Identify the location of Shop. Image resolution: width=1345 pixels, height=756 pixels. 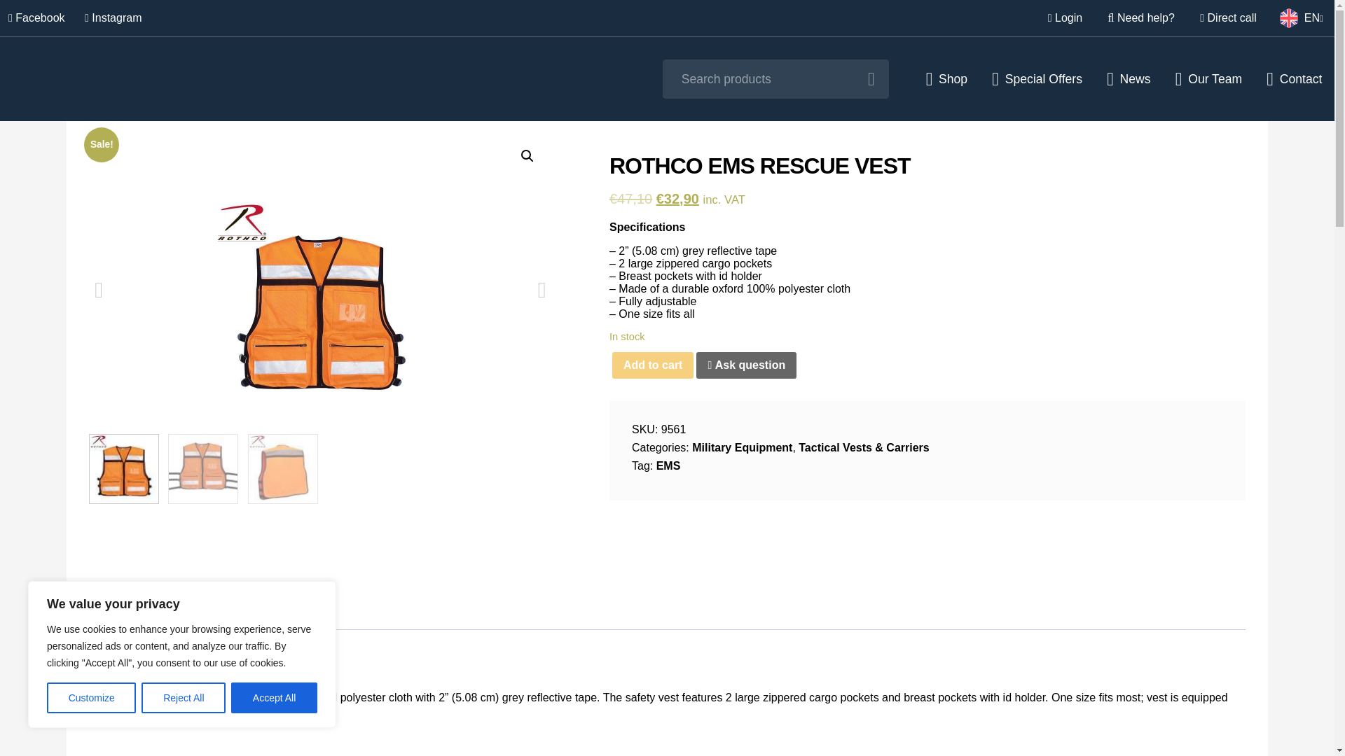
(946, 78).